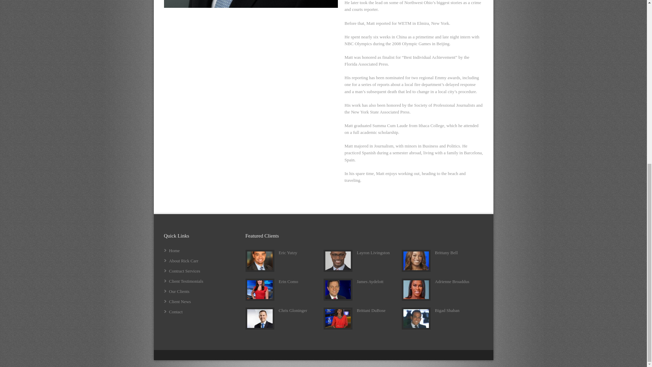 The image size is (652, 367). I want to click on Layron Livingston, so click(373, 252).